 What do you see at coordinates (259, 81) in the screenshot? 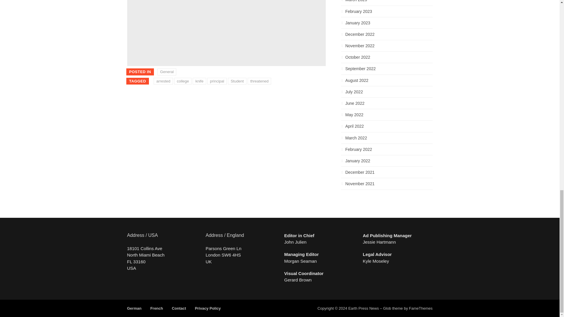
I see `threatened` at bounding box center [259, 81].